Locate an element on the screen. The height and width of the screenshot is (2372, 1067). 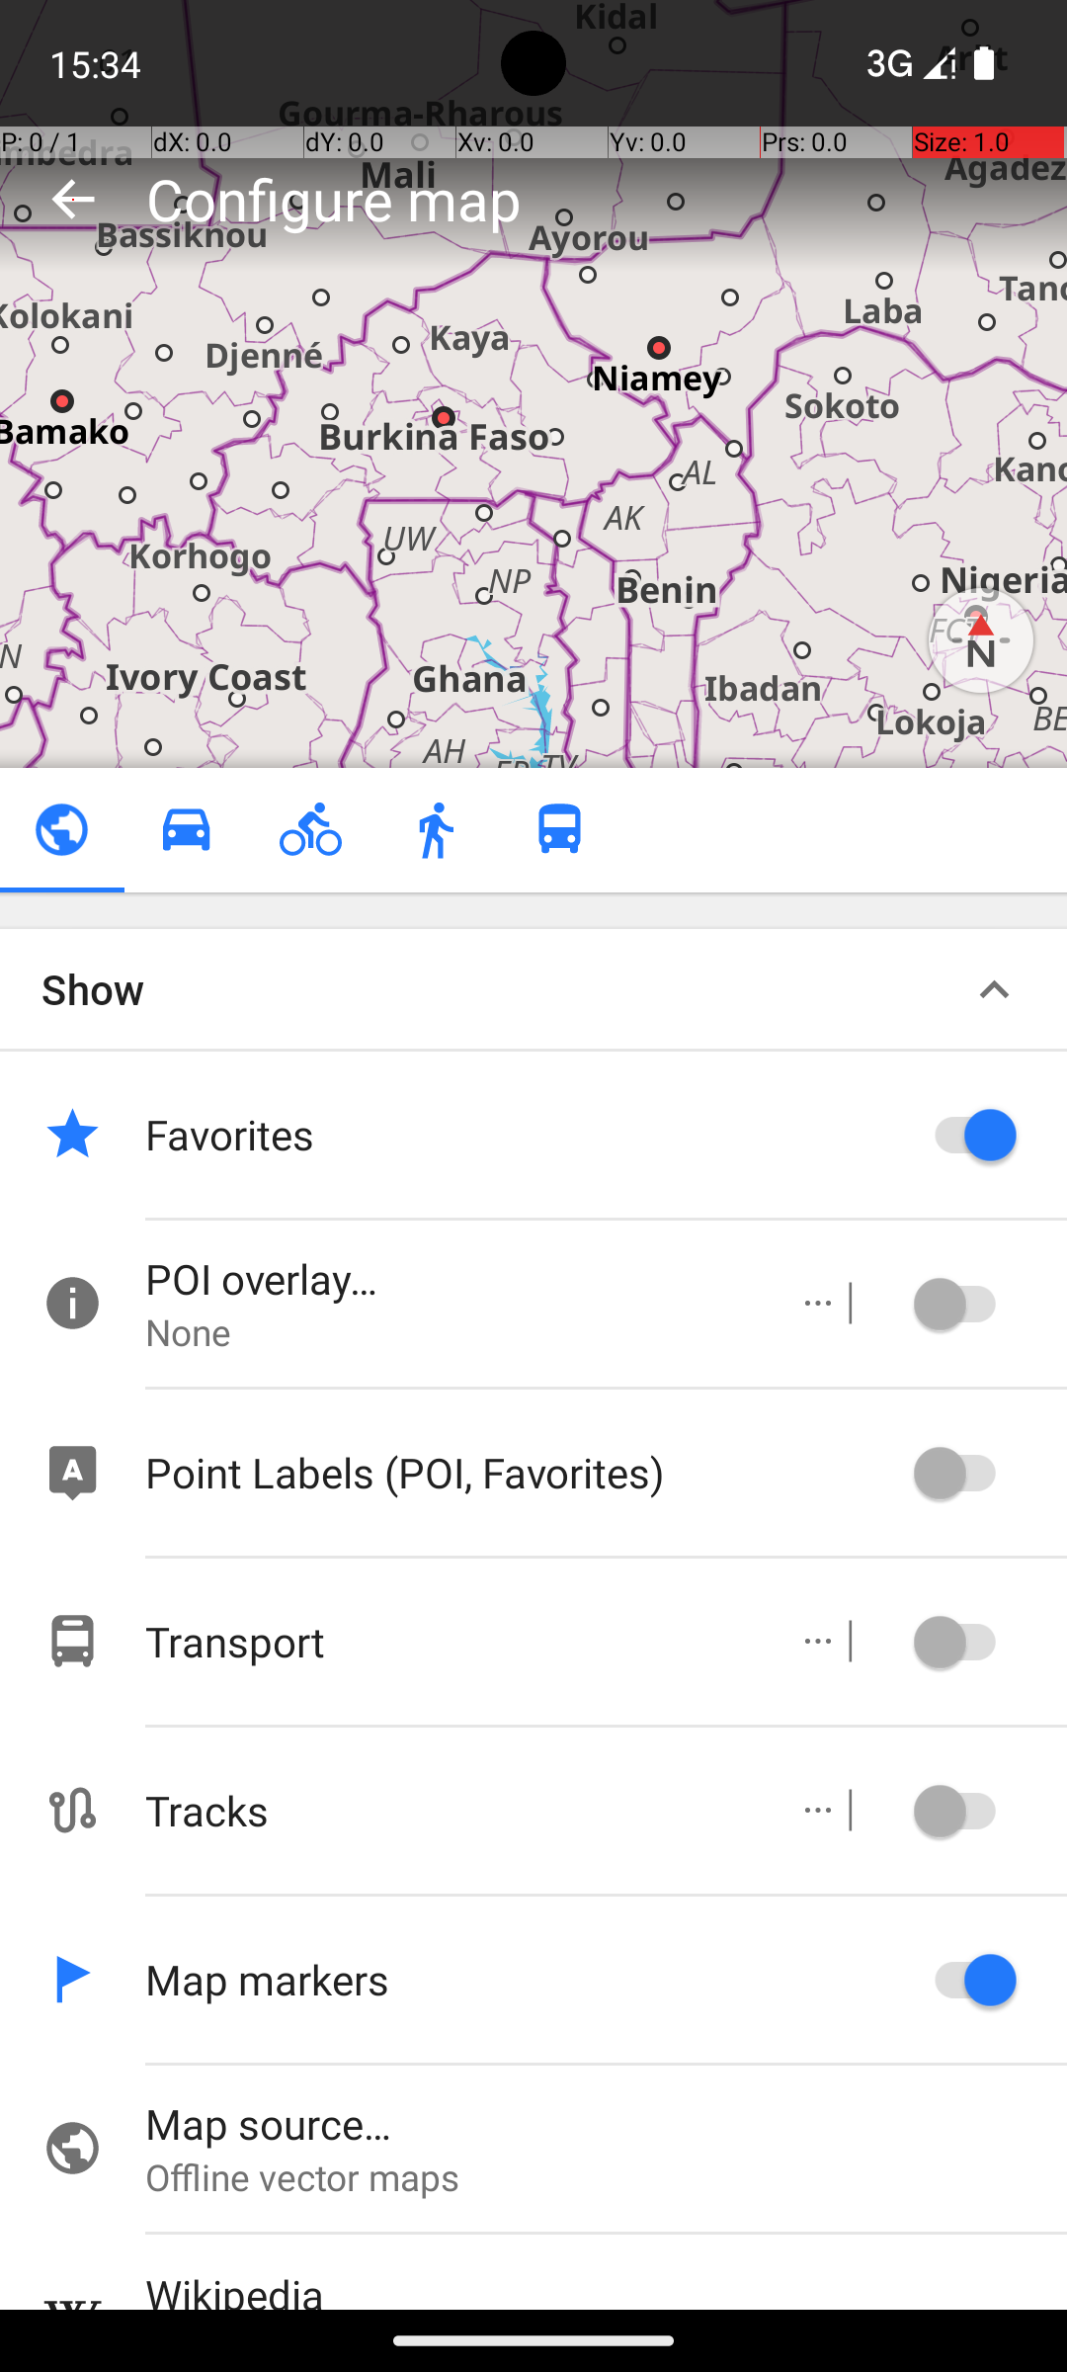
Cycling unchecked is located at coordinates (310, 830).